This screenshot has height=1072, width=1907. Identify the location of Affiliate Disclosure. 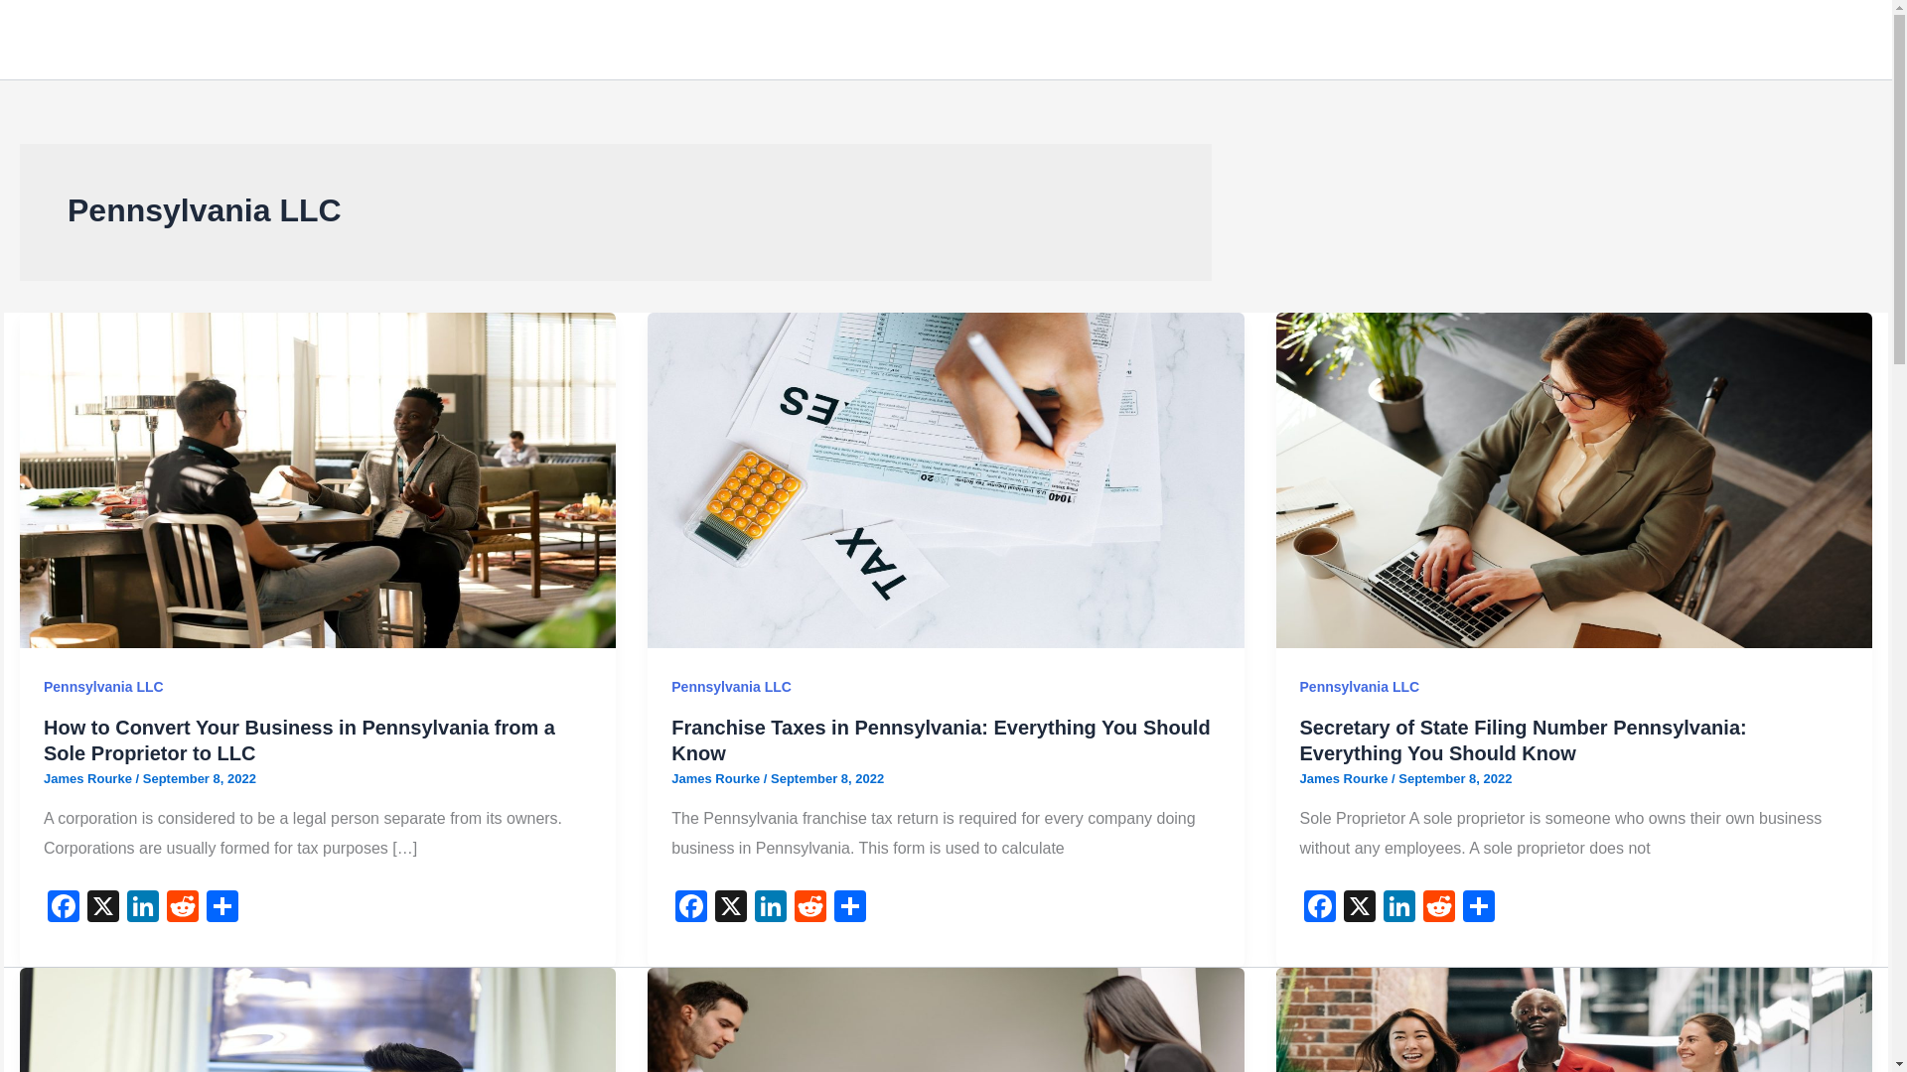
(1681, 40).